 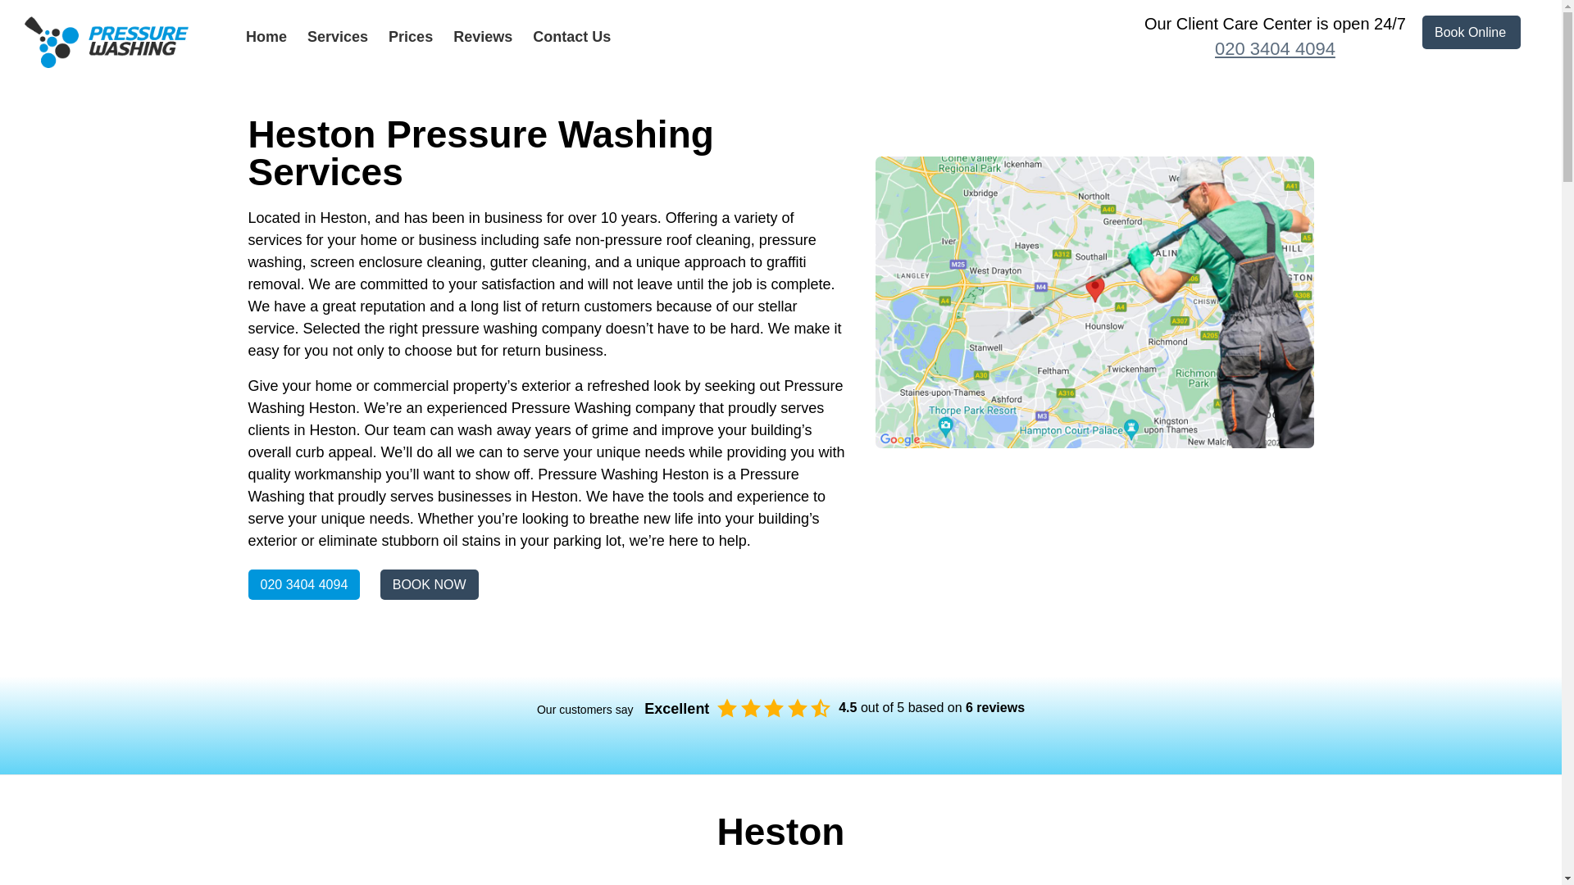 I want to click on 020 3404 4094, so click(x=1274, y=49).